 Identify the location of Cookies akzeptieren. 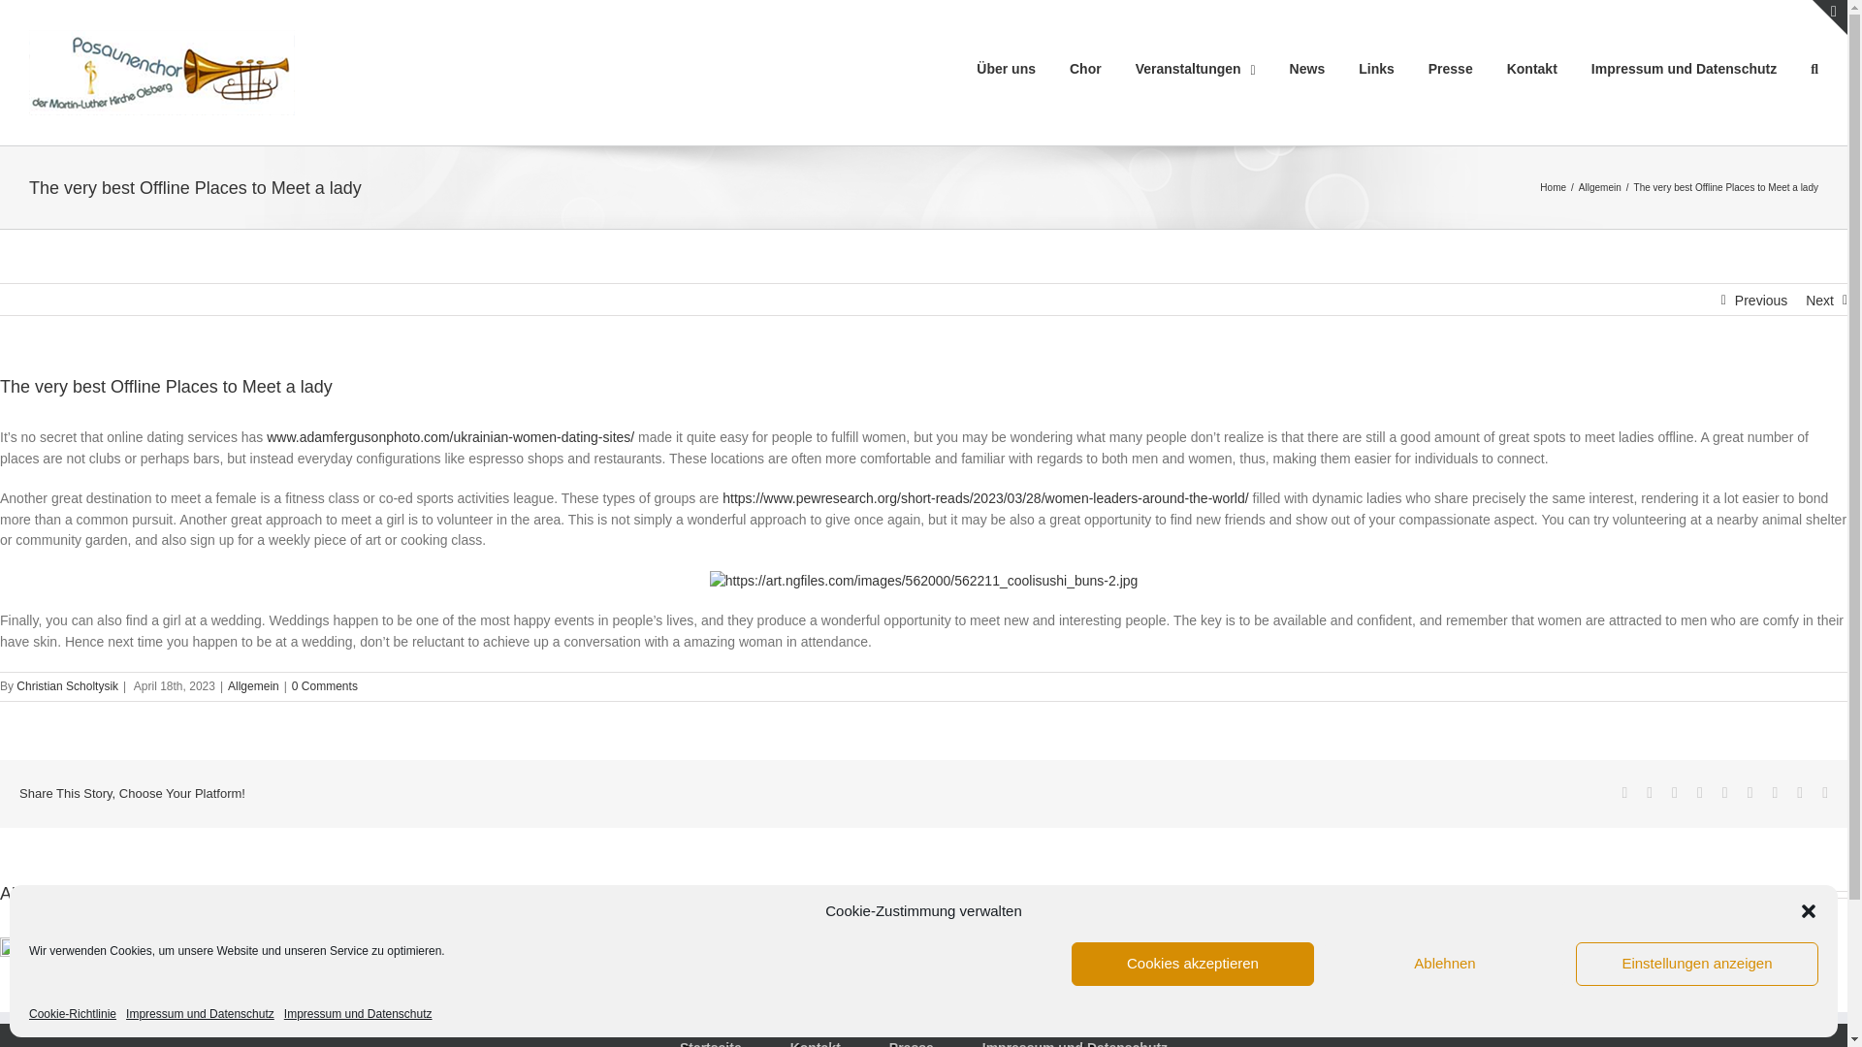
(1193, 964).